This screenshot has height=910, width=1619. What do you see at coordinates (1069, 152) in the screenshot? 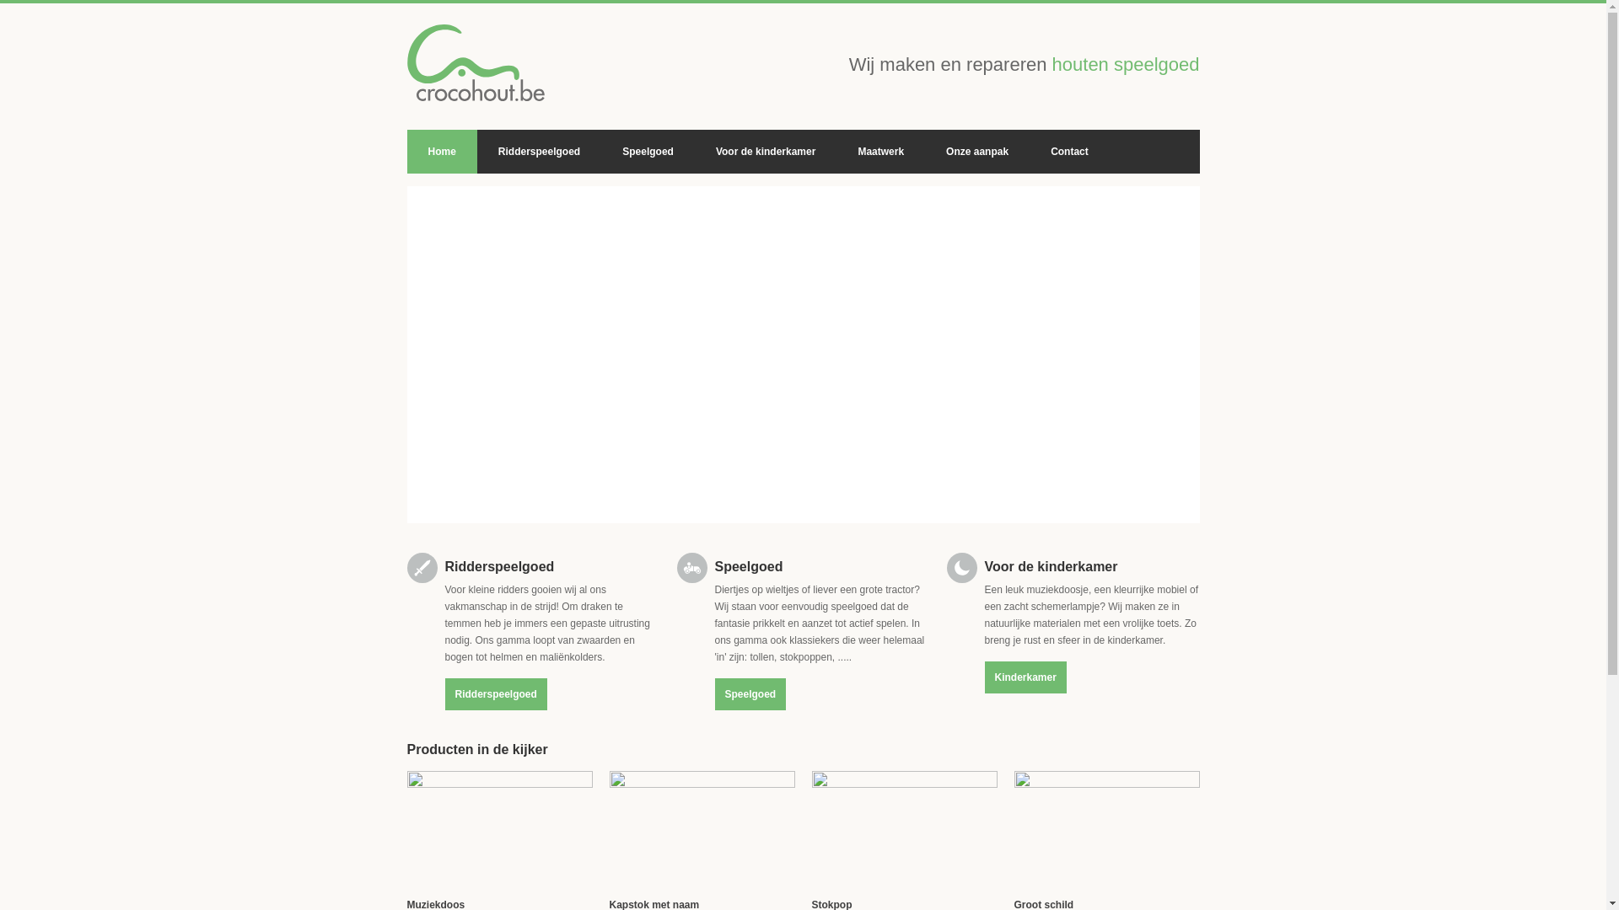
I see `Contact` at bounding box center [1069, 152].